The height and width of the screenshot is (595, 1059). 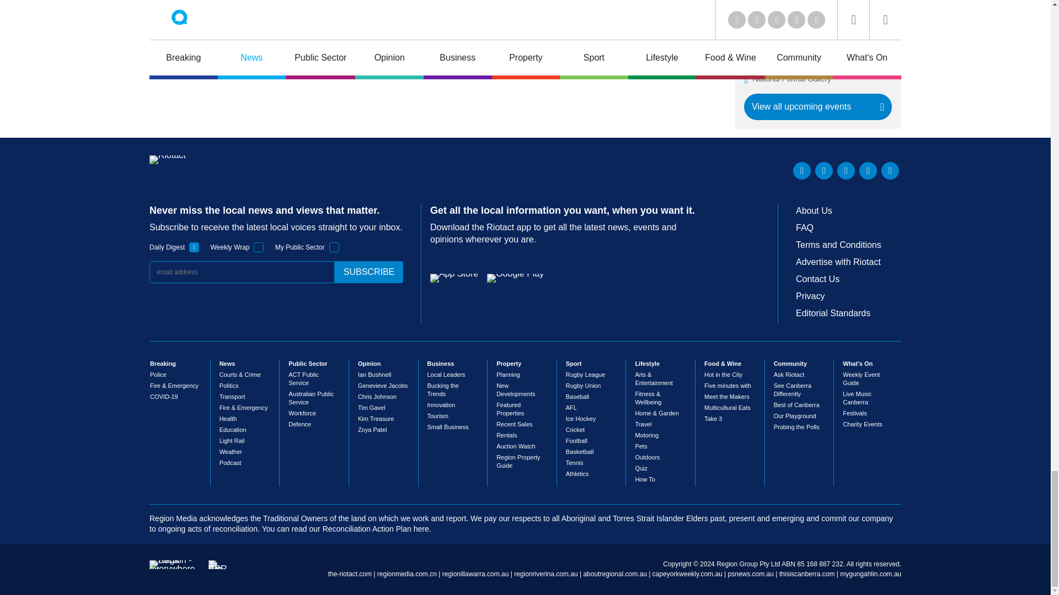 I want to click on 1, so click(x=334, y=247).